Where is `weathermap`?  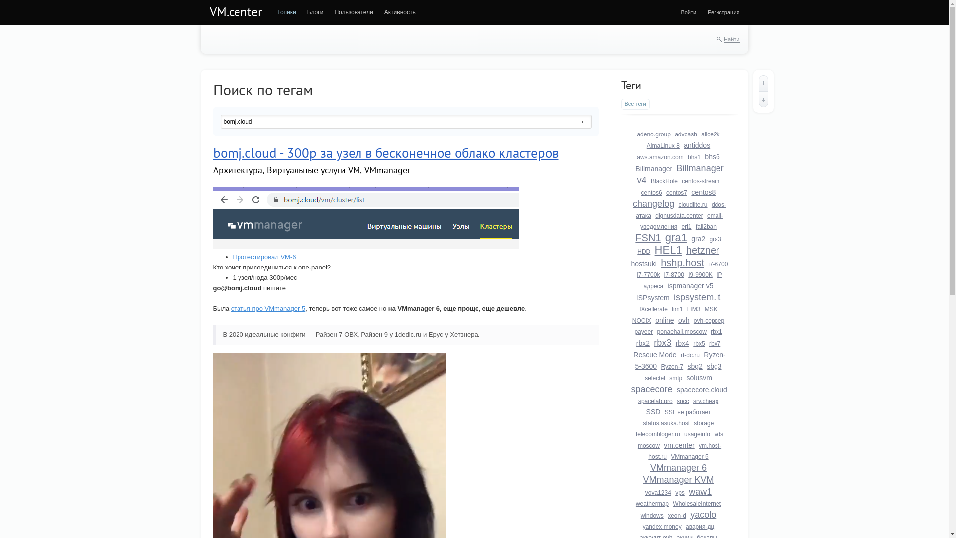 weathermap is located at coordinates (652, 503).